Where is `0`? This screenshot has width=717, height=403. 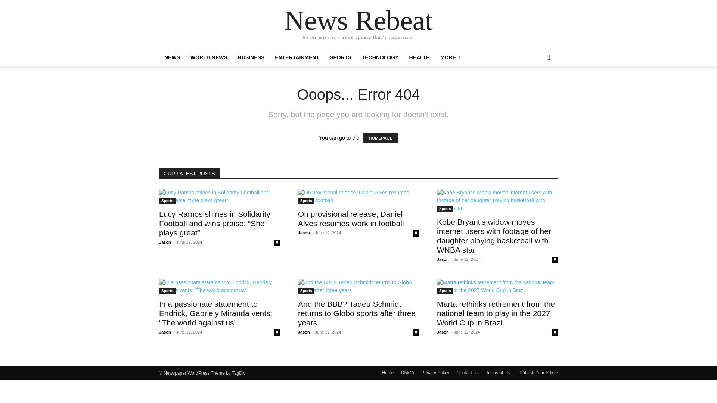 0 is located at coordinates (277, 243).